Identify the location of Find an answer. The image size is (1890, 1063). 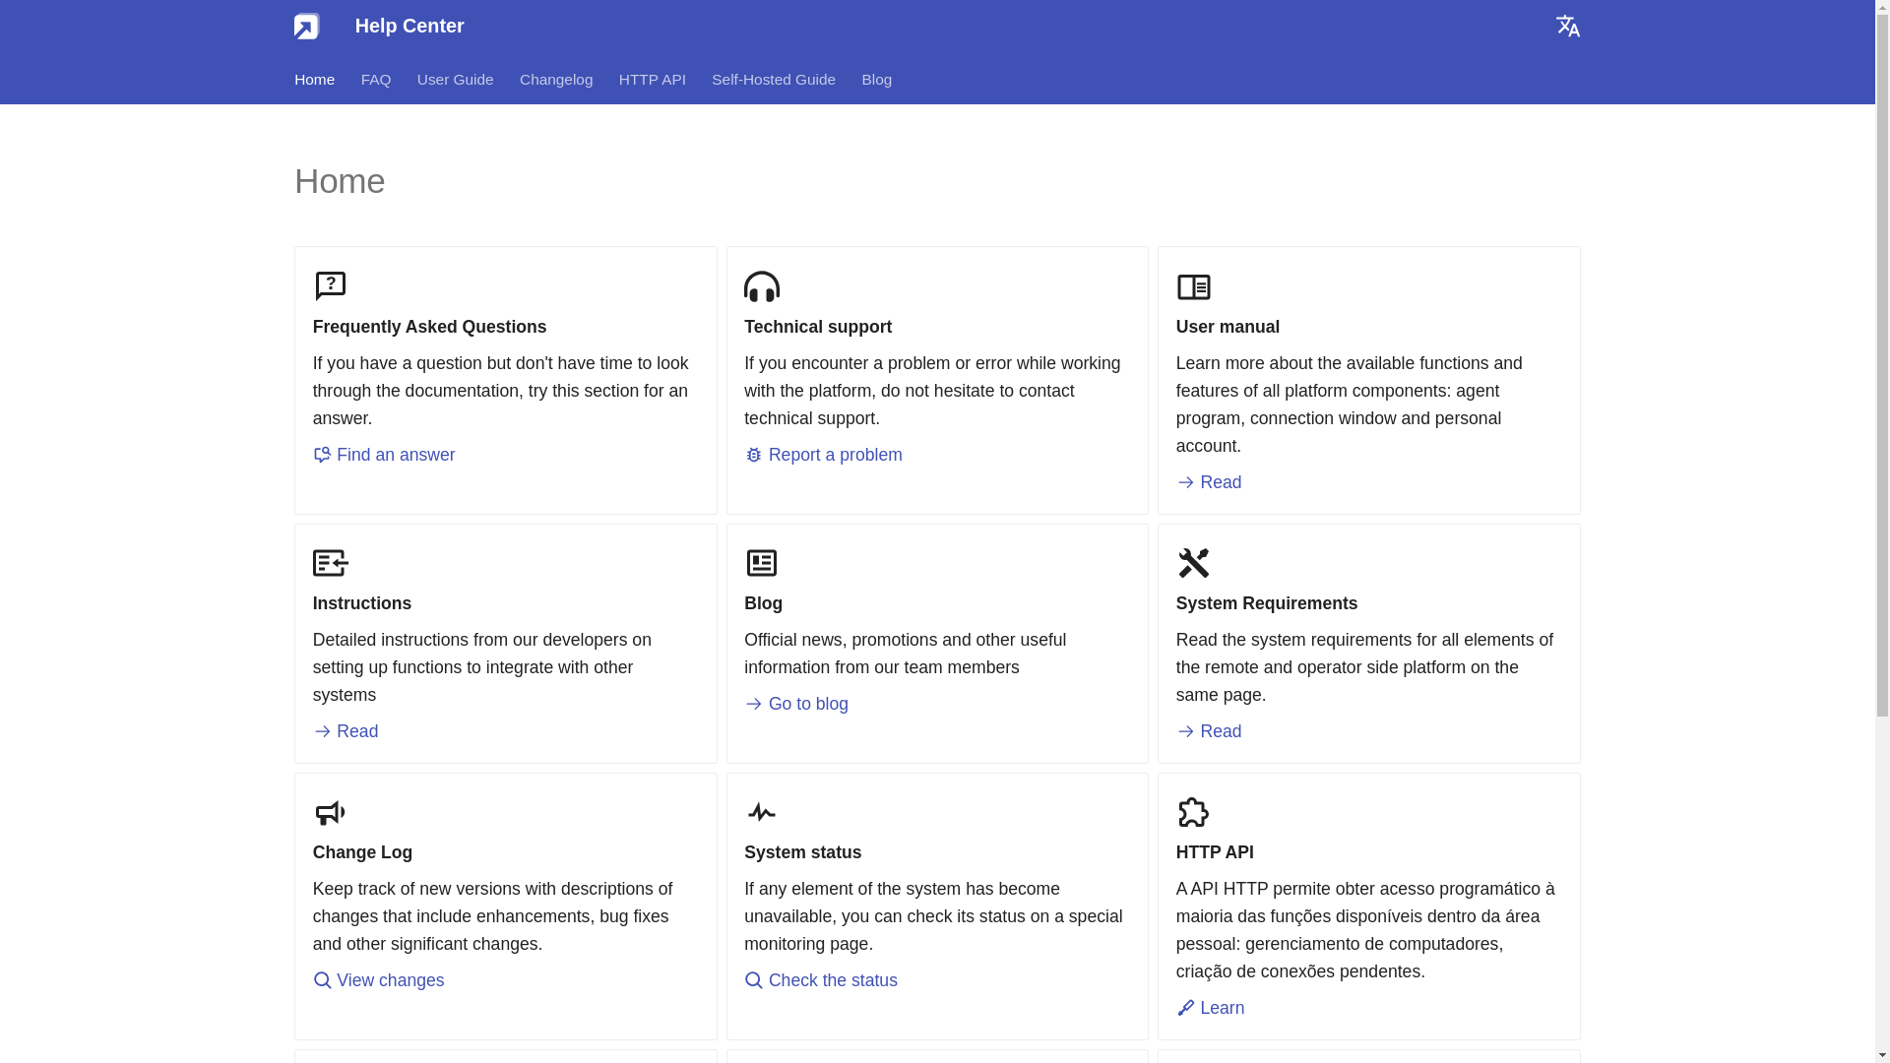
(384, 455).